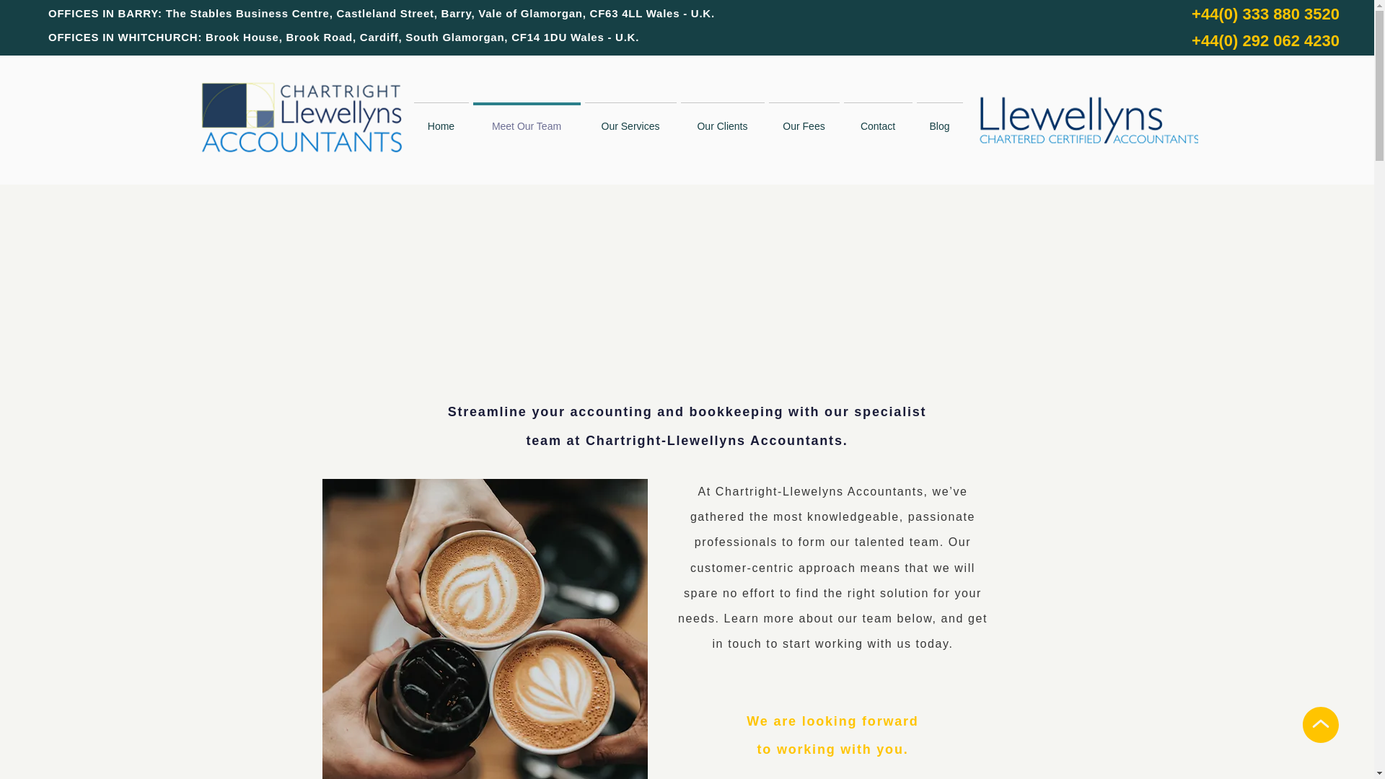 This screenshot has height=779, width=1385. I want to click on 292 062 4230, so click(1291, 40).